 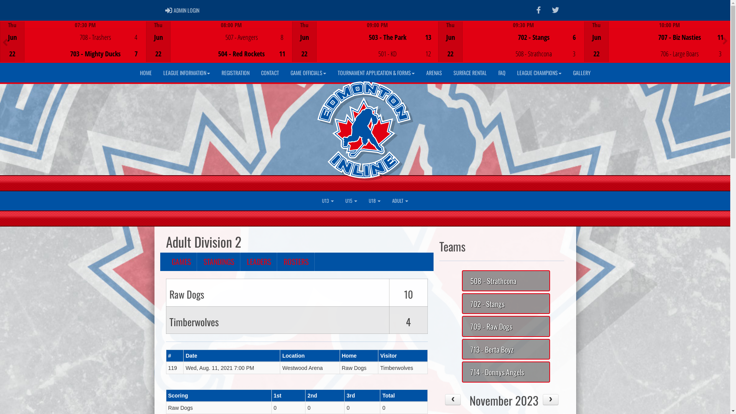 What do you see at coordinates (146, 73) in the screenshot?
I see `HOME` at bounding box center [146, 73].